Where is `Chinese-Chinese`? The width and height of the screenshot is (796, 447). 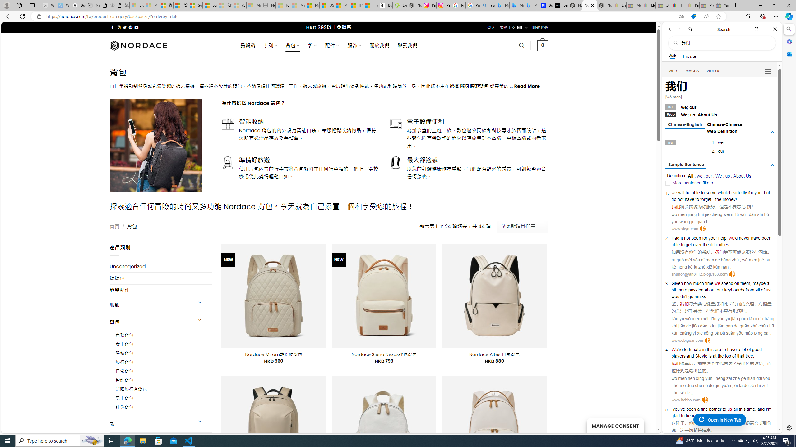 Chinese-Chinese is located at coordinates (724, 124).